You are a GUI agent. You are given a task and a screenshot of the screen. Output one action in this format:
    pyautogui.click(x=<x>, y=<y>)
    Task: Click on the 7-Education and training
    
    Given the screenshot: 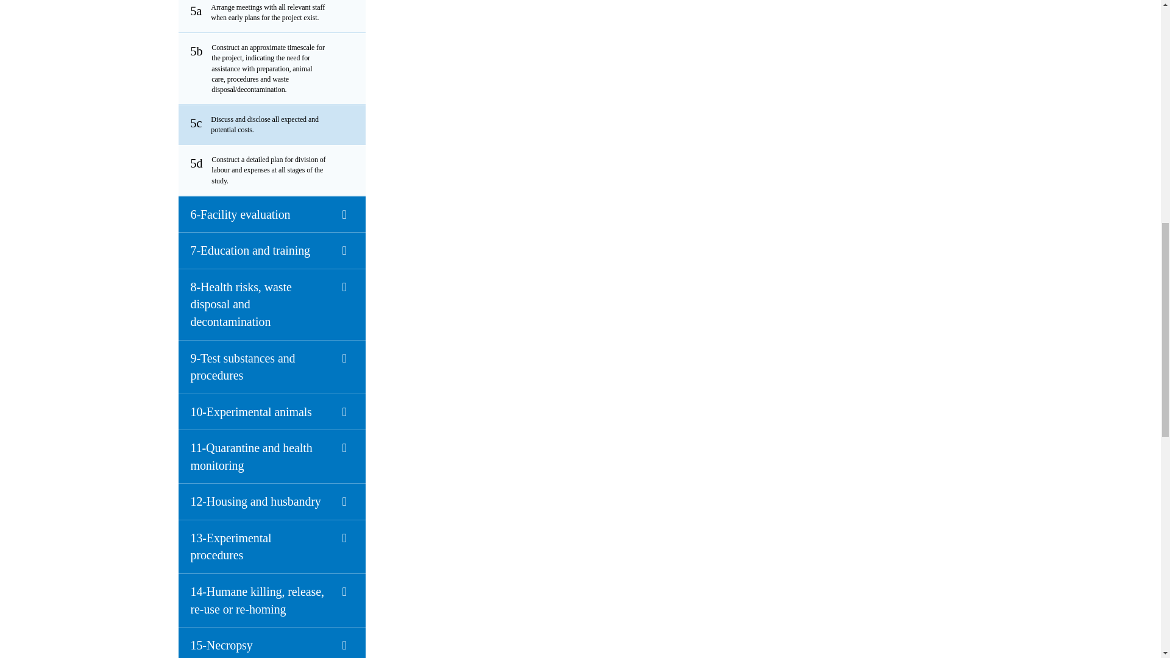 What is the action you would take?
    pyautogui.click(x=271, y=250)
    